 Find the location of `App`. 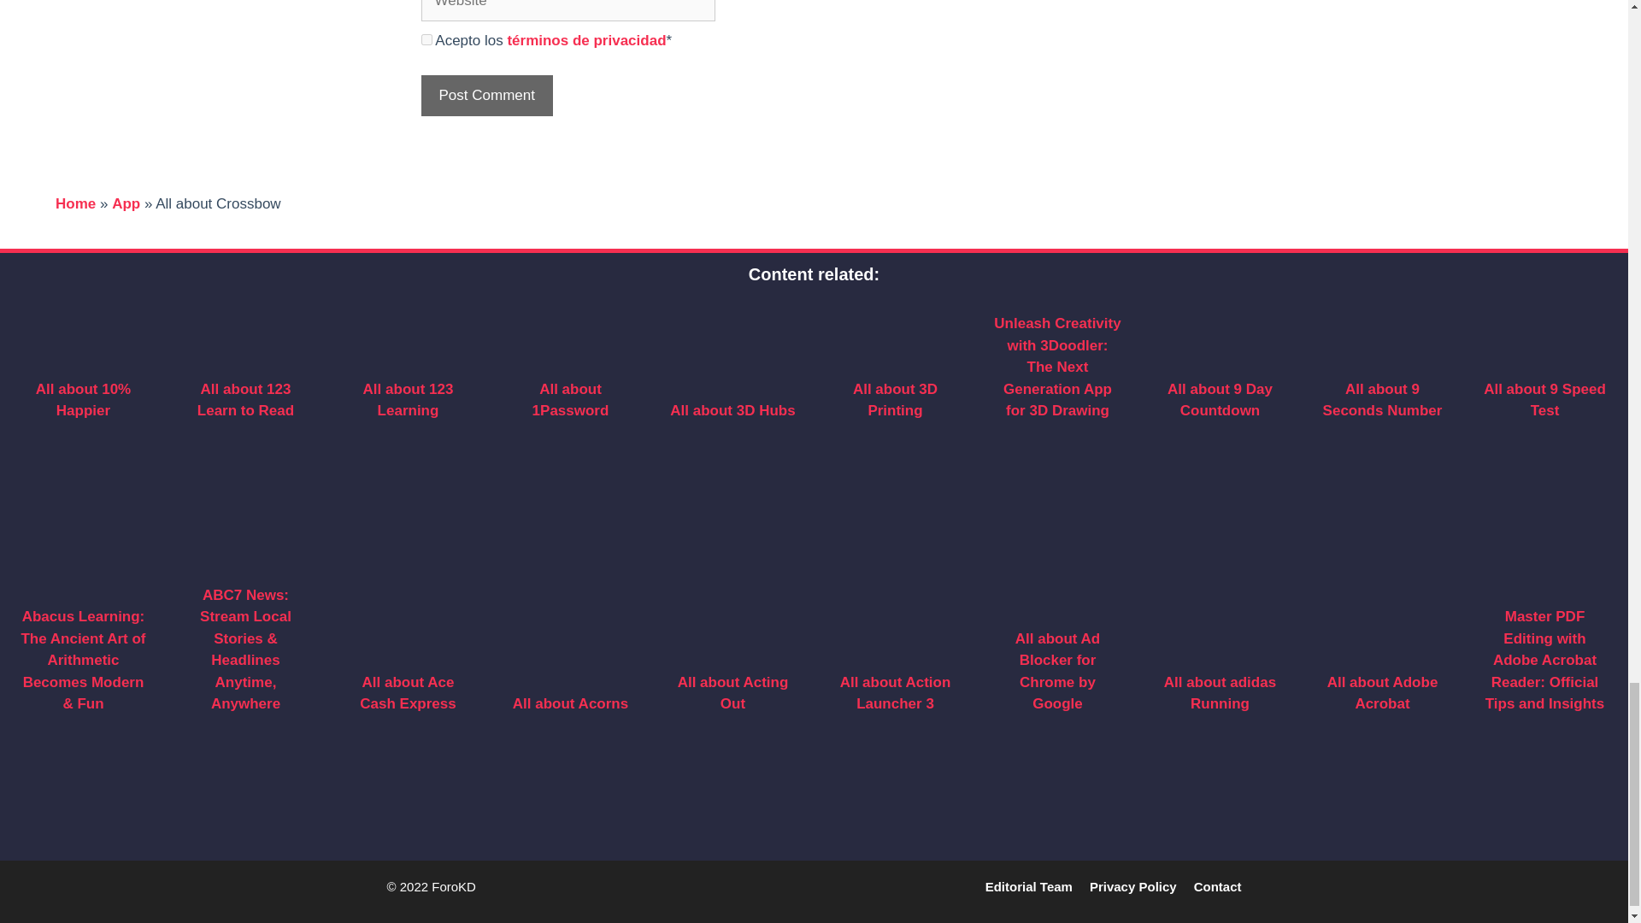

App is located at coordinates (125, 203).